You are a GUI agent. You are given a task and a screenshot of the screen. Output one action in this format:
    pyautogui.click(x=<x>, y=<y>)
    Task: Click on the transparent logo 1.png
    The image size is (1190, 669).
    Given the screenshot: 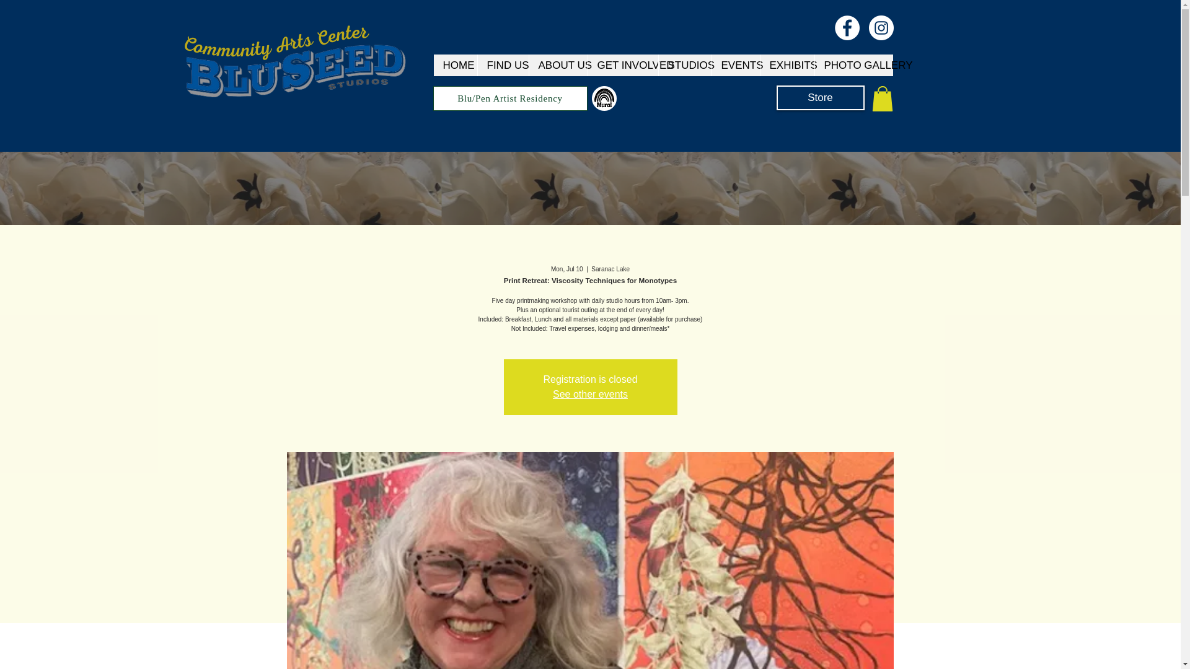 What is the action you would take?
    pyautogui.click(x=298, y=72)
    